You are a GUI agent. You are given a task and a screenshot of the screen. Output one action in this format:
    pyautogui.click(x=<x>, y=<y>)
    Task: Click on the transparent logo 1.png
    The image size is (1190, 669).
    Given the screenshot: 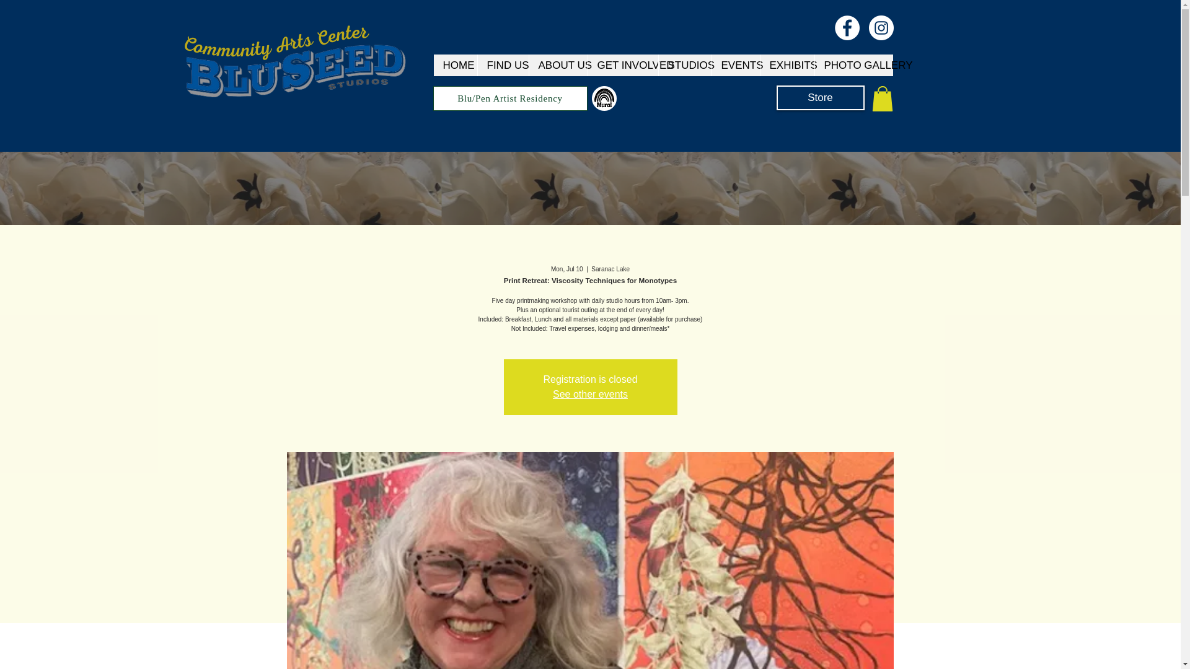 What is the action you would take?
    pyautogui.click(x=298, y=72)
    